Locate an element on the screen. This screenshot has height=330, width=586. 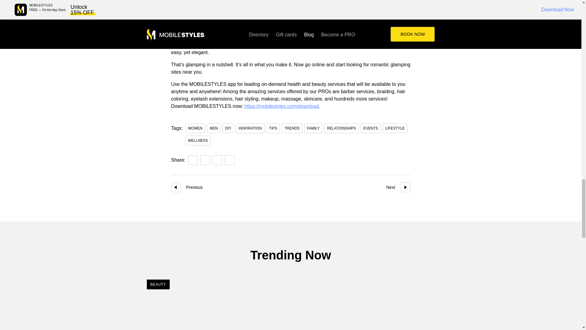
WOMEN is located at coordinates (195, 128).